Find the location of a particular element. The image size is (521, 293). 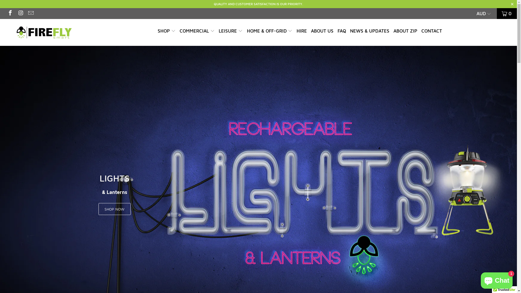

ABOUT ZIP is located at coordinates (405, 31).